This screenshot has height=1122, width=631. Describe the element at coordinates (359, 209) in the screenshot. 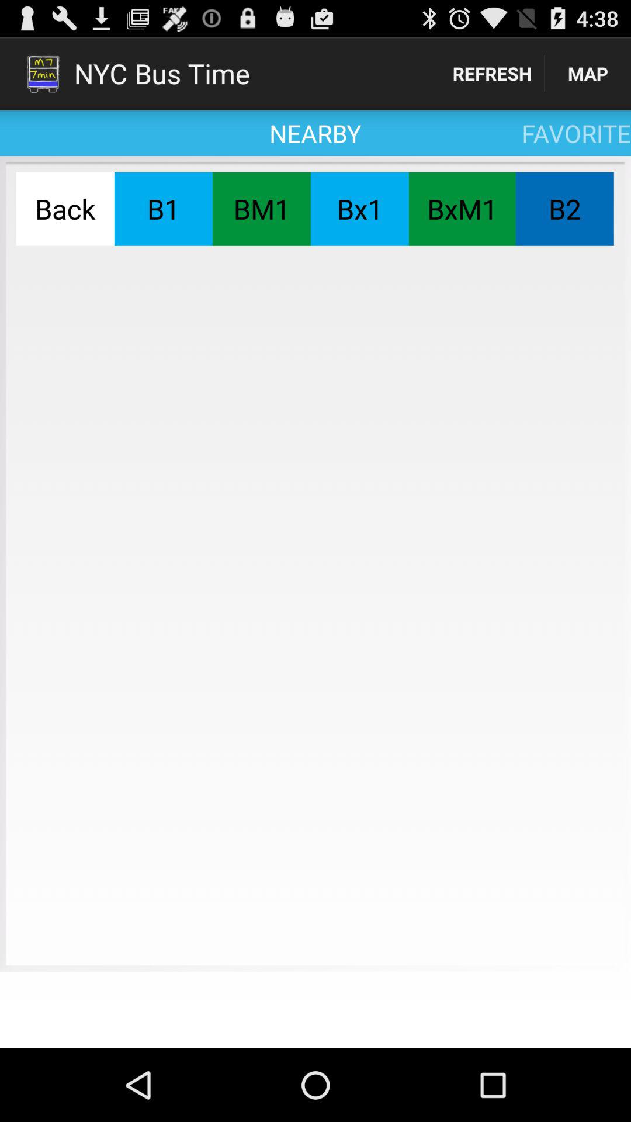

I see `tap bx1` at that location.